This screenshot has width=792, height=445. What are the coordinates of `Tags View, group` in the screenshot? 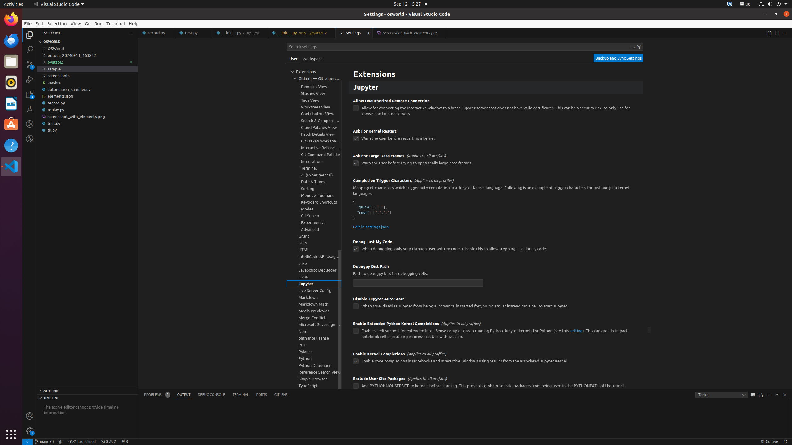 It's located at (314, 100).